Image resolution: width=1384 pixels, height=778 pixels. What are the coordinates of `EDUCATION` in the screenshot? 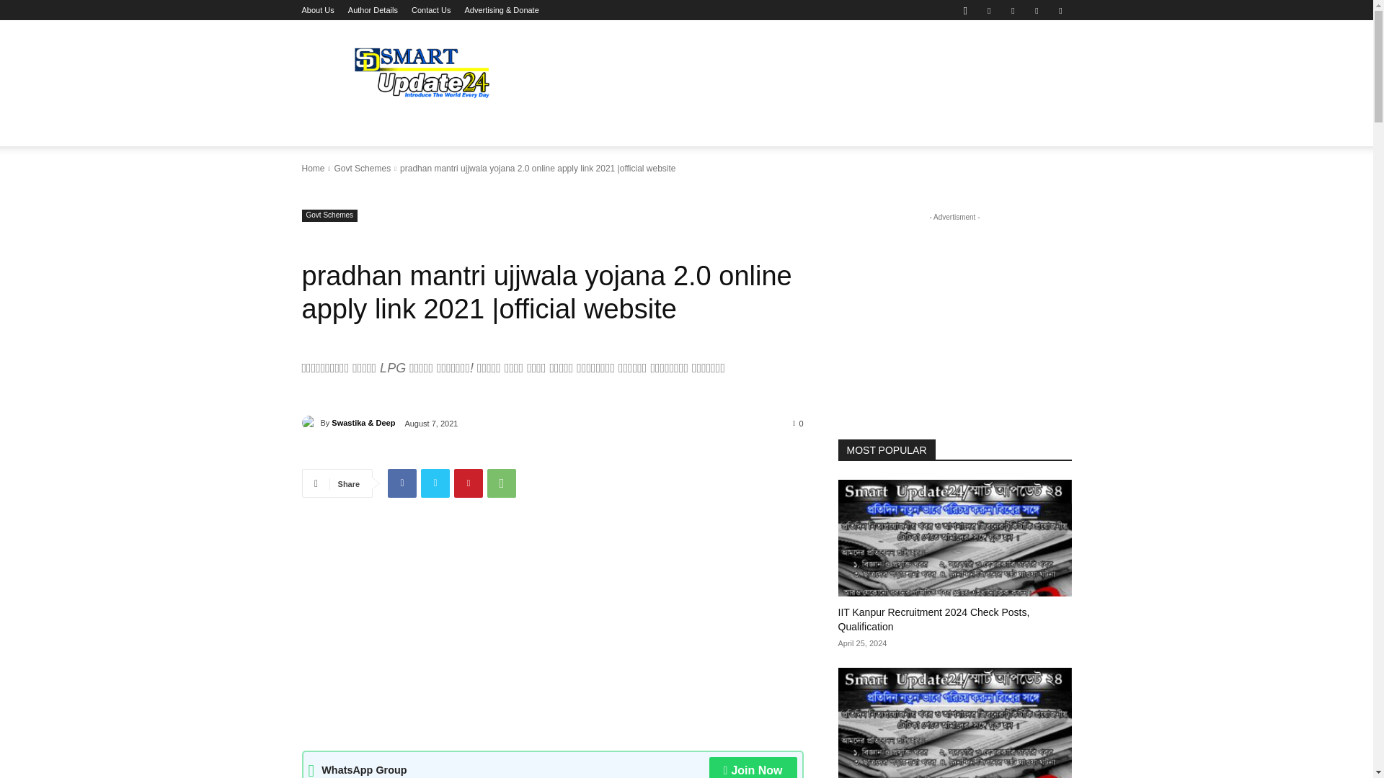 It's located at (396, 129).